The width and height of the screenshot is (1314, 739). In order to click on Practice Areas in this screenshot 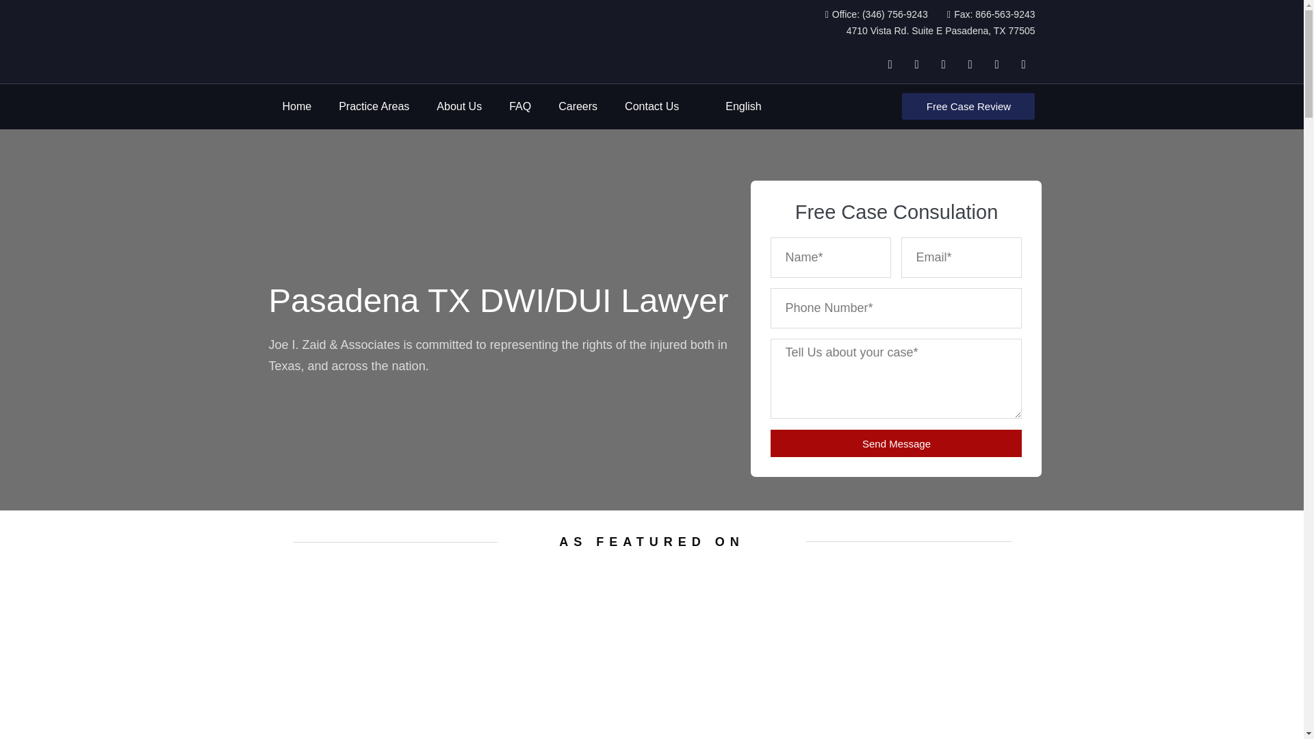, I will do `click(374, 107)`.